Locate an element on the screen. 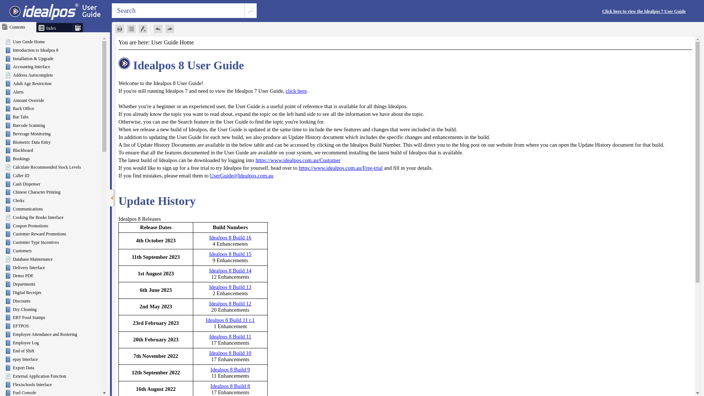  Denso PDE is located at coordinates (23, 276).